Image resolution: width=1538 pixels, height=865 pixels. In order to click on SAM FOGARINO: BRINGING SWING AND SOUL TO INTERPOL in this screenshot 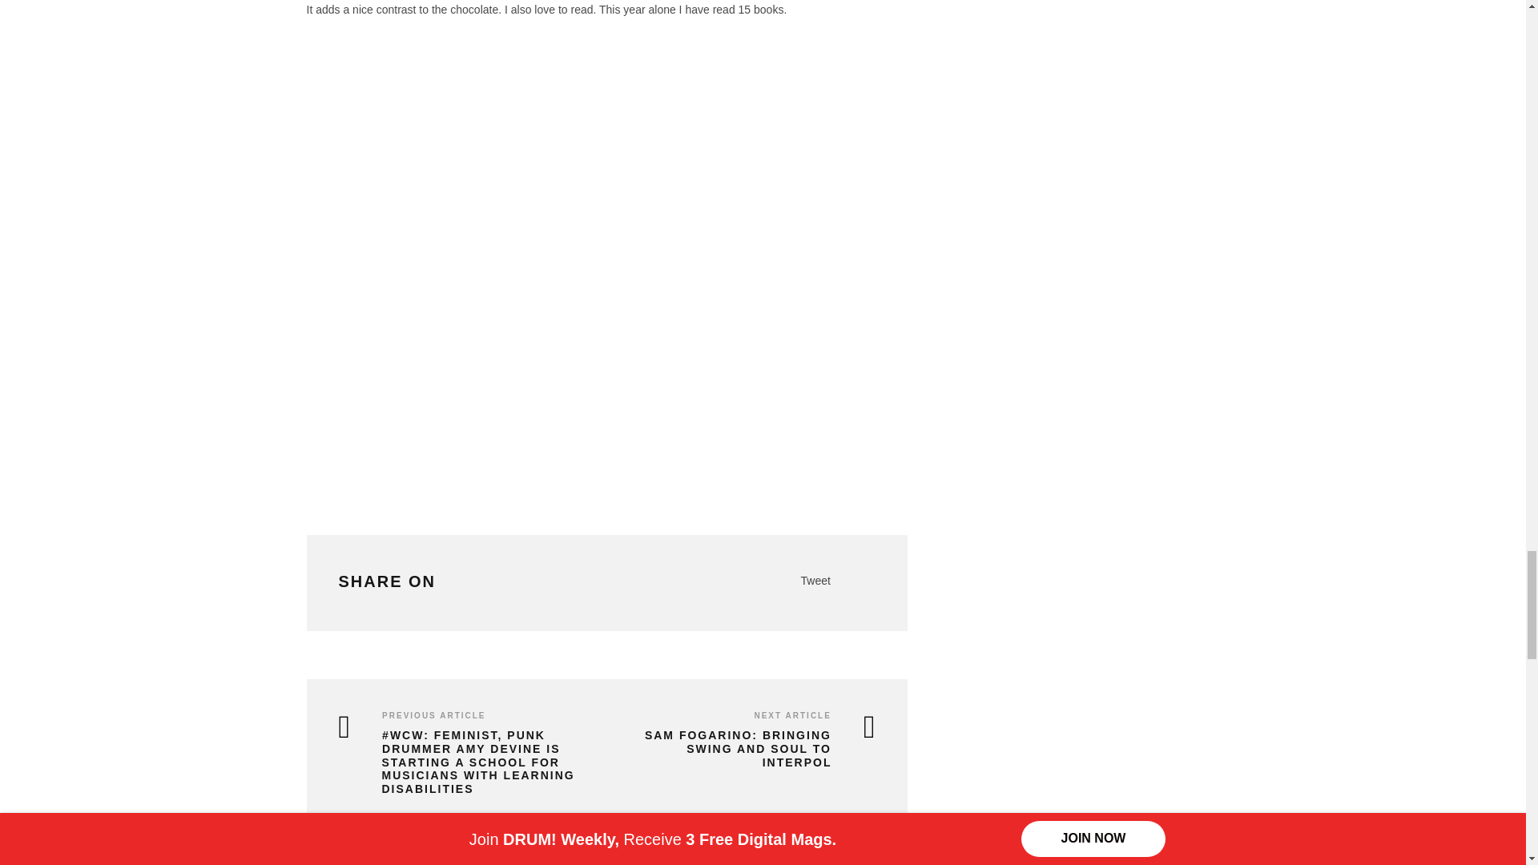, I will do `click(745, 749)`.